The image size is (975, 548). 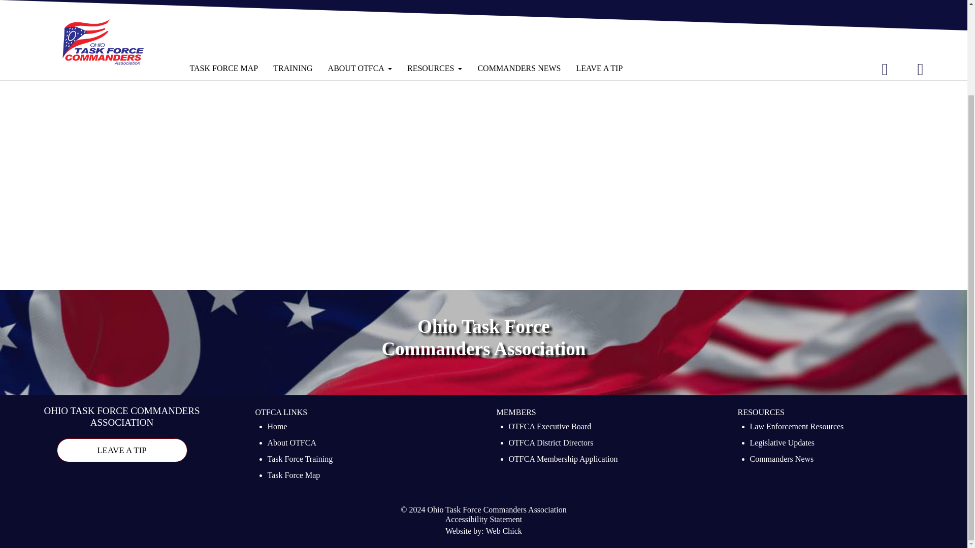 What do you see at coordinates (781, 460) in the screenshot?
I see `Commanders News` at bounding box center [781, 460].